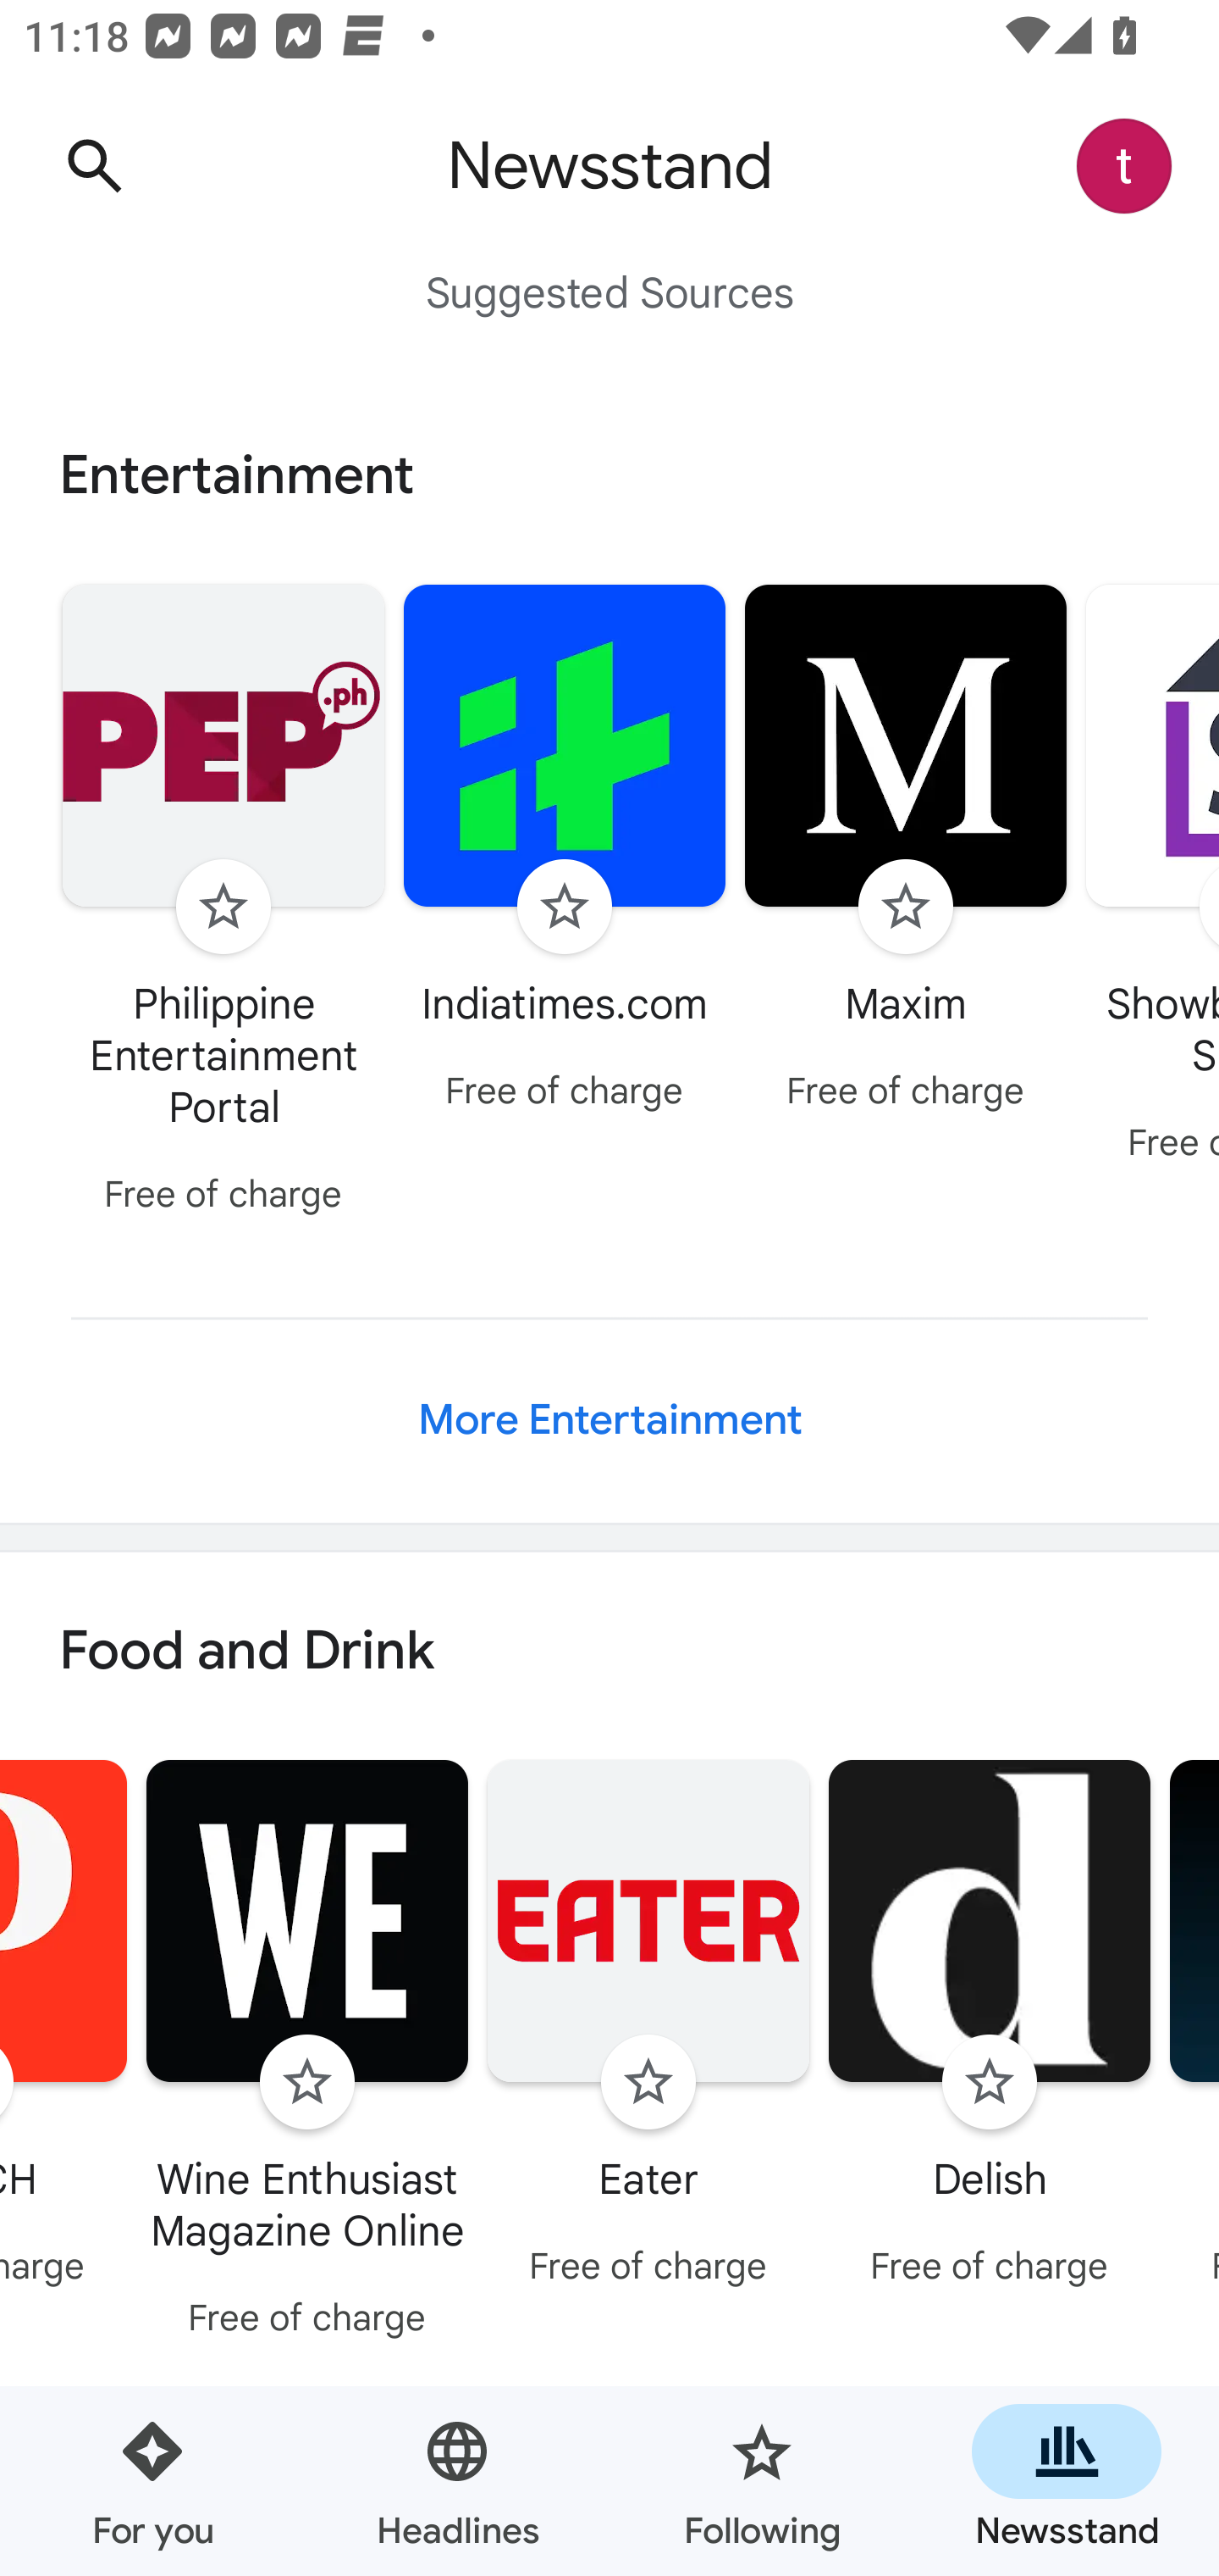 This screenshot has height=2576, width=1219. Describe the element at coordinates (609, 1652) in the screenshot. I see `Food and Drink` at that location.